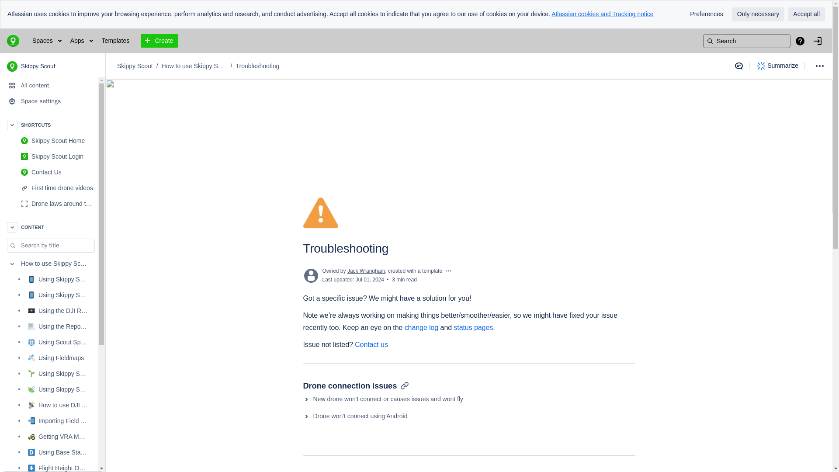 This screenshot has height=472, width=839. I want to click on Contact Us, so click(49, 172).